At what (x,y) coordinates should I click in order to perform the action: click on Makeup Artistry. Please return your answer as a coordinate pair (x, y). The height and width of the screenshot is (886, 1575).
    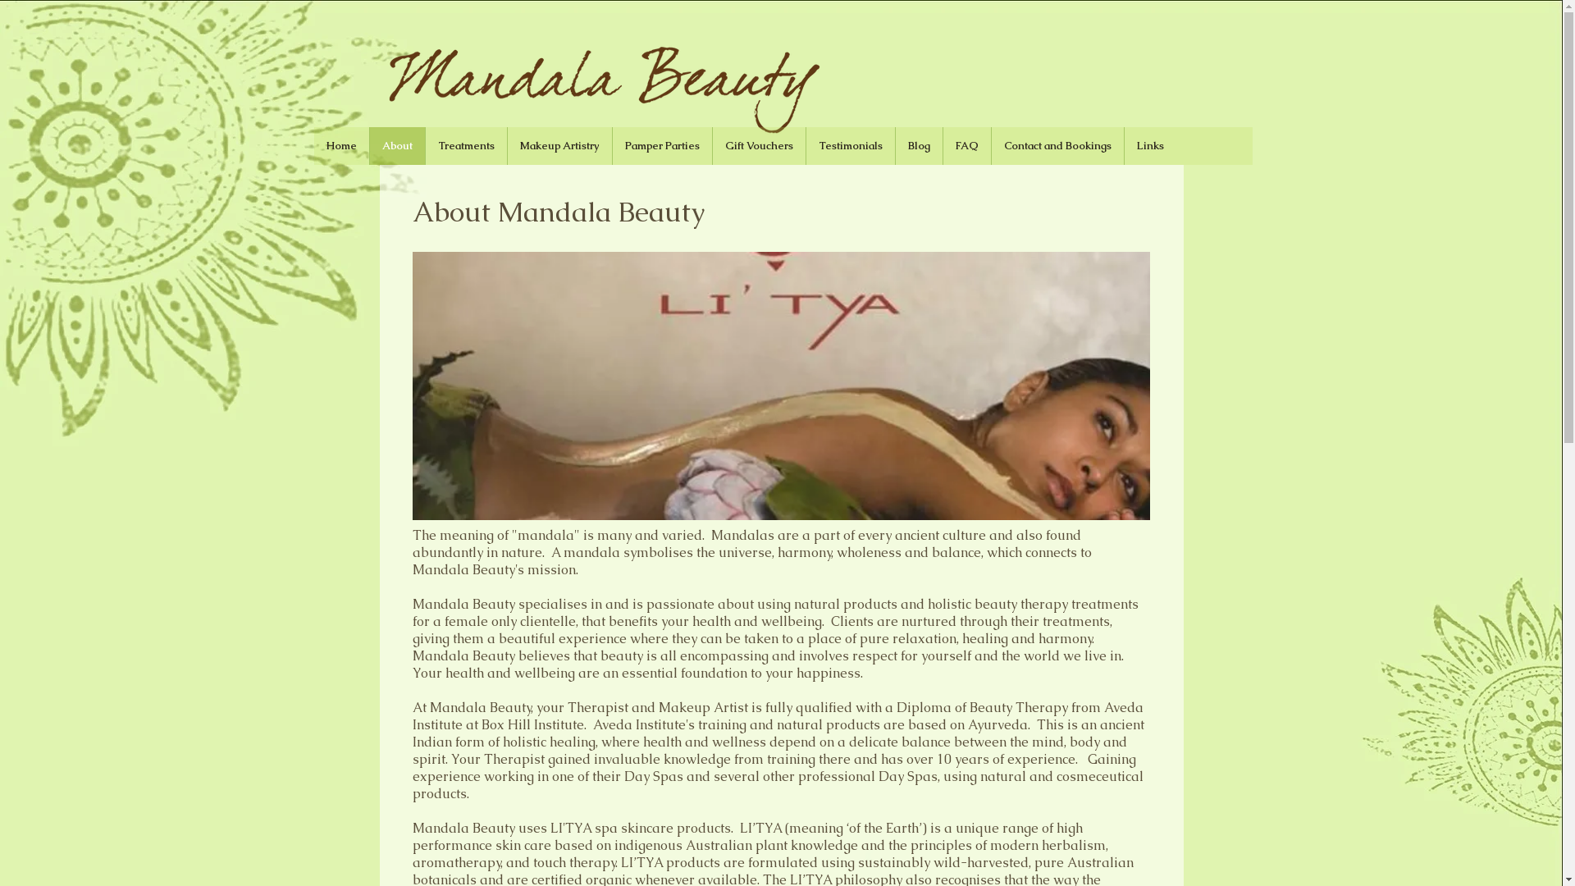
    Looking at the image, I should click on (559, 146).